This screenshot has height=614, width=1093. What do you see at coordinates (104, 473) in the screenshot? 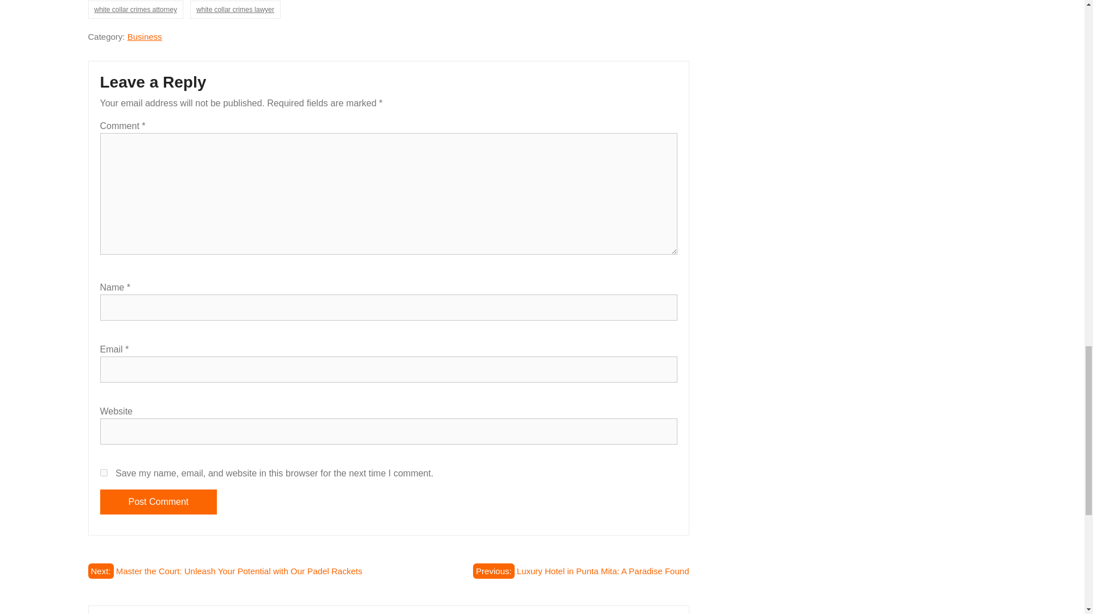
I see `yes` at bounding box center [104, 473].